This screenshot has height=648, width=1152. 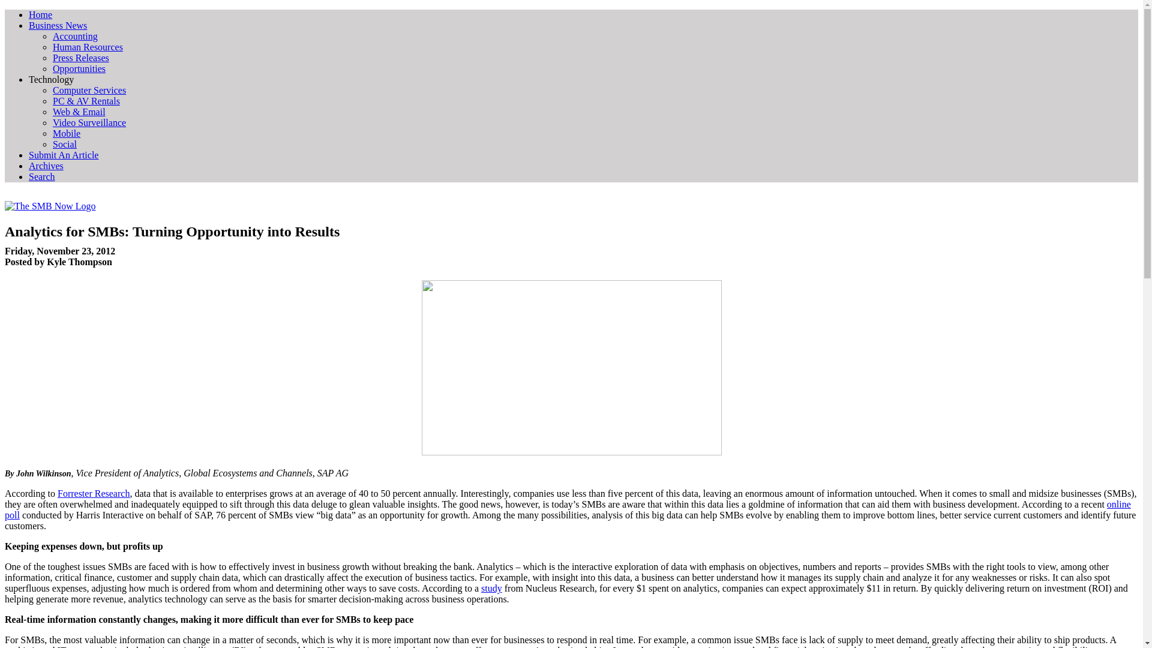 What do you see at coordinates (88, 47) in the screenshot?
I see `Human Resources` at bounding box center [88, 47].